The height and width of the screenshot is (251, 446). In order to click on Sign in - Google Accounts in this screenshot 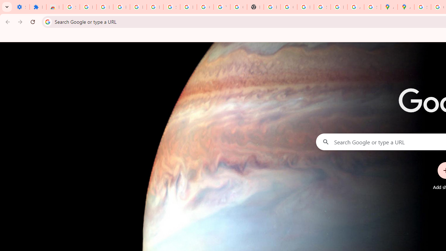, I will do `click(422, 7)`.